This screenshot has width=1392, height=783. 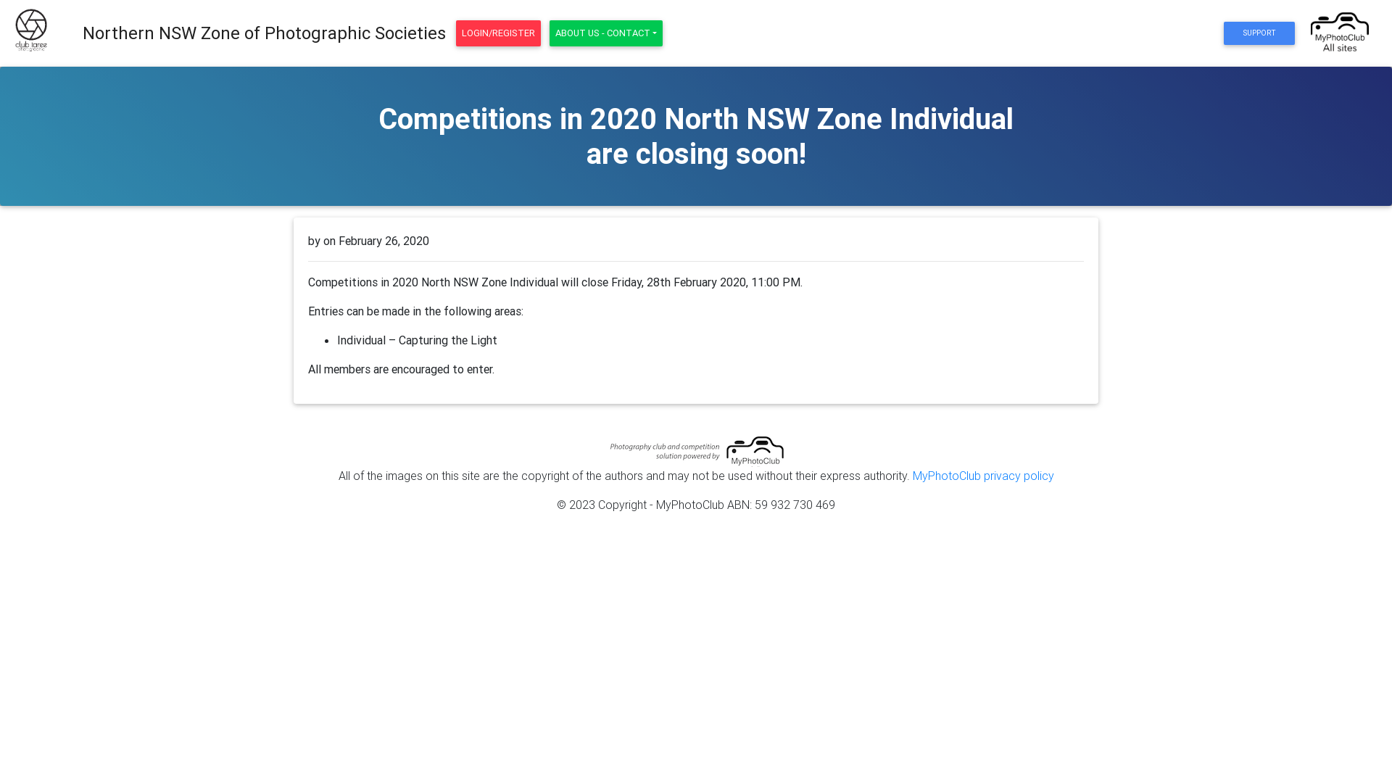 I want to click on LOGIN/REGISTER, so click(x=499, y=33).